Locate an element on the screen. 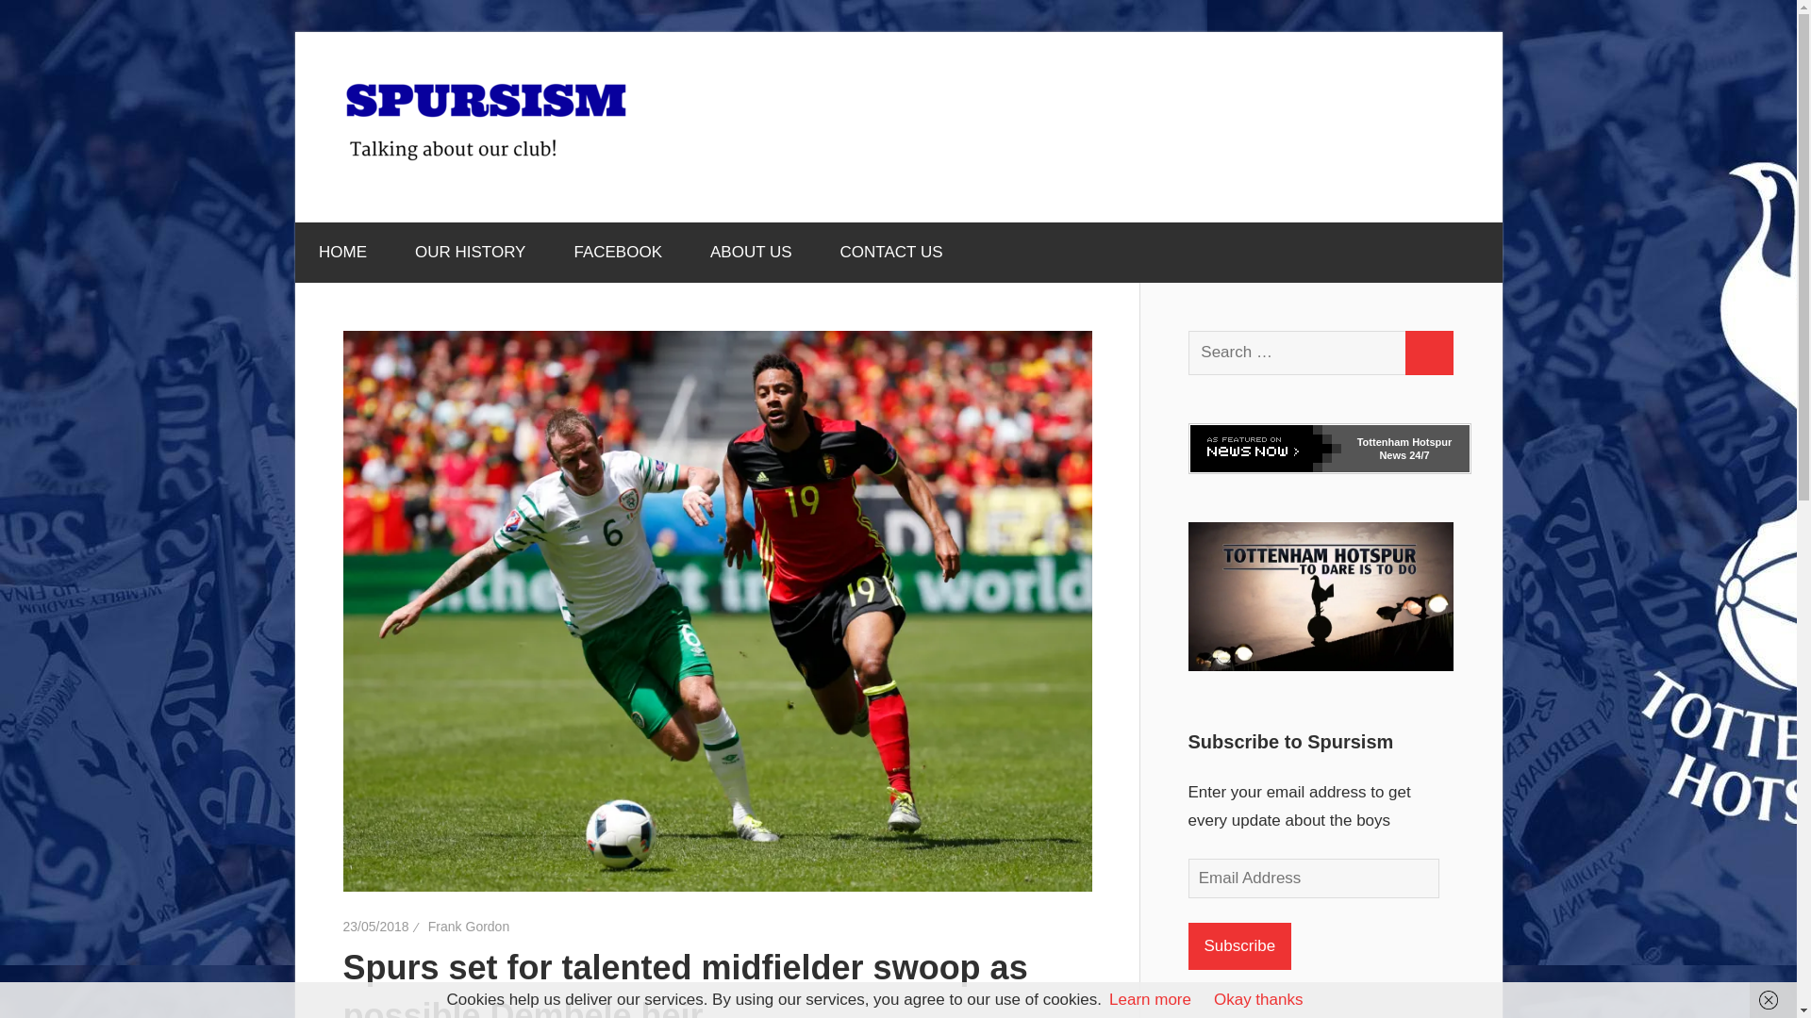 The height and width of the screenshot is (1018, 1811). Learn more is located at coordinates (1150, 999).